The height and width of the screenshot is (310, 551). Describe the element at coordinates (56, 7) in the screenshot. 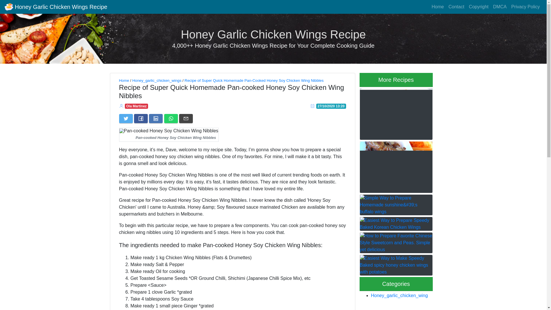

I see `Honey Garlic Chicken Wings Recipe` at that location.